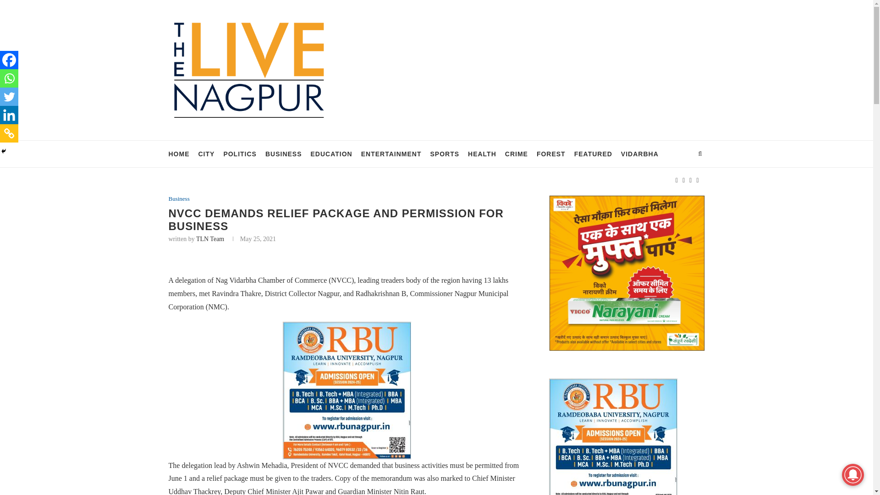  Describe the element at coordinates (331, 154) in the screenshot. I see `EDUCATION` at that location.